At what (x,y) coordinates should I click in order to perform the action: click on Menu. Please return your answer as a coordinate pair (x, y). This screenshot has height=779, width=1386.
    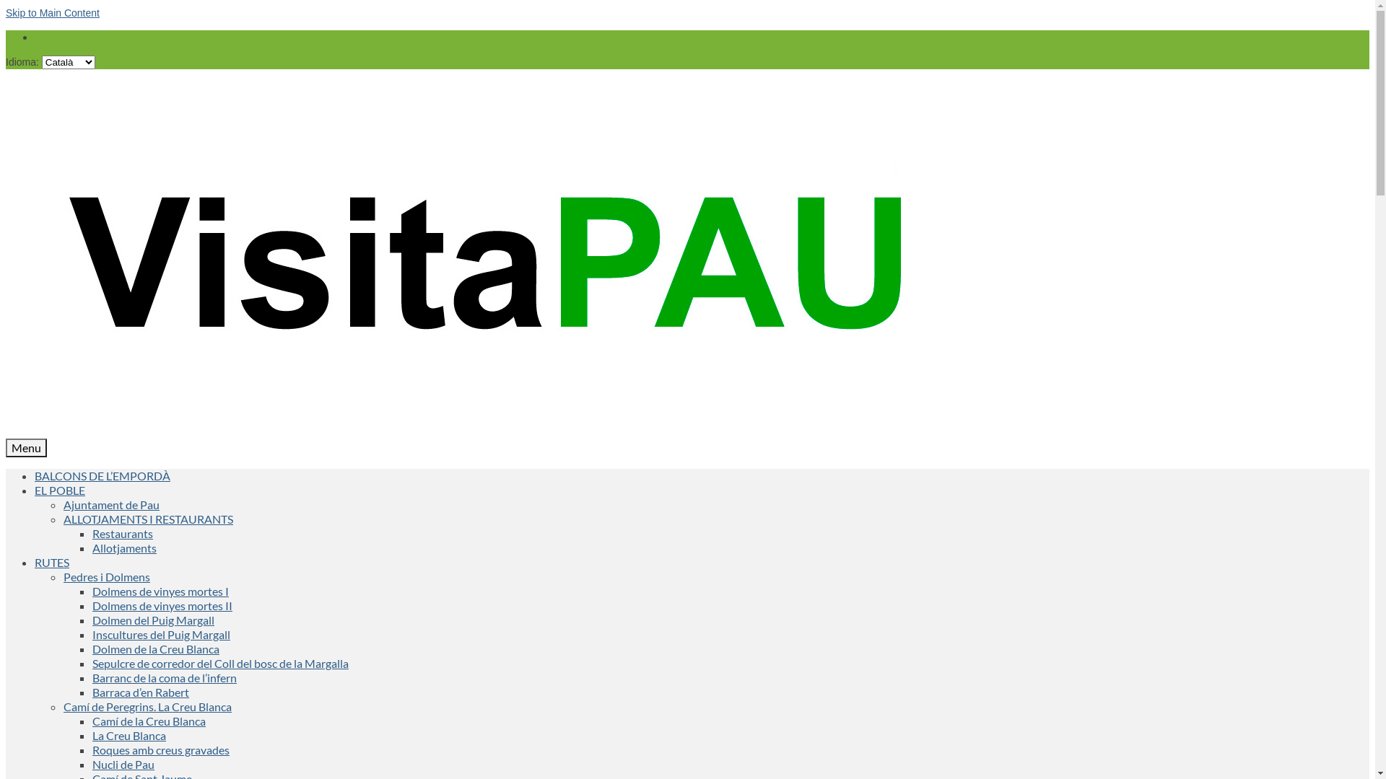
    Looking at the image, I should click on (26, 448).